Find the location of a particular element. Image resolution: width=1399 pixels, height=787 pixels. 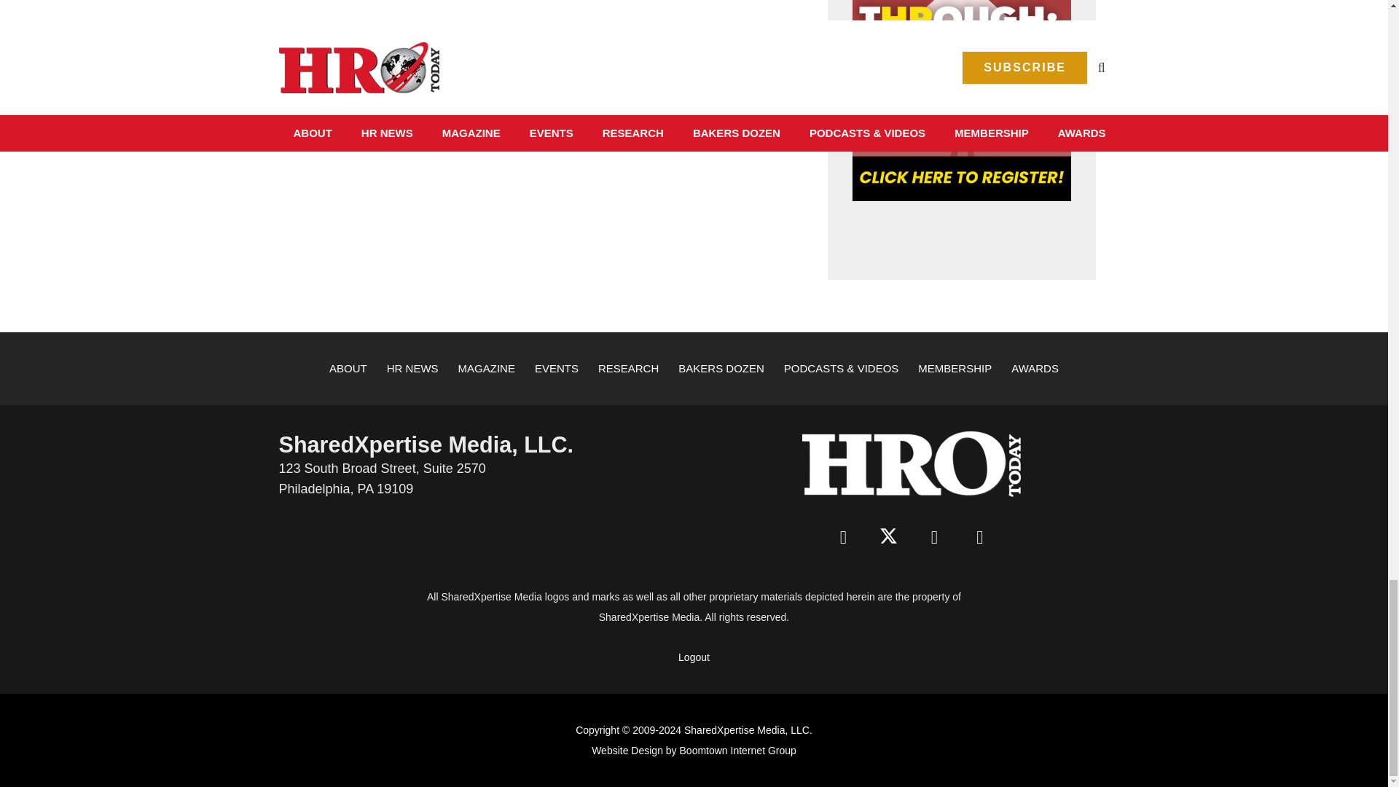

Facebook is located at coordinates (842, 538).